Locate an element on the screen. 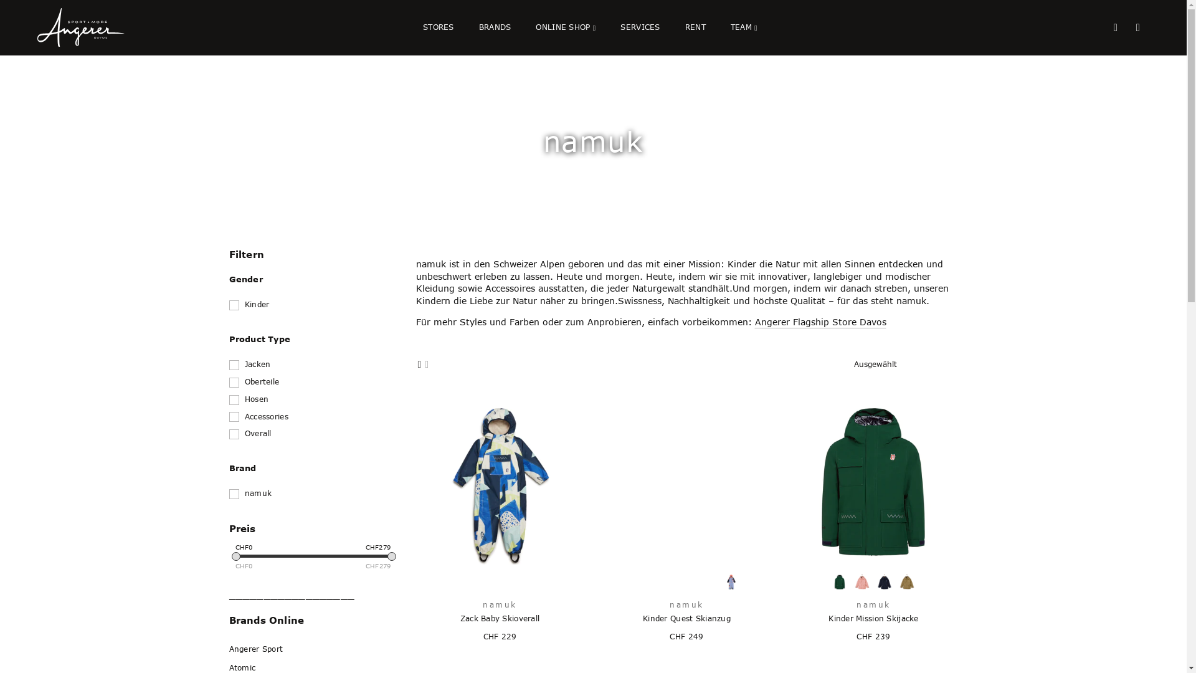 The width and height of the screenshot is (1196, 673). True navy is located at coordinates (511, 582).